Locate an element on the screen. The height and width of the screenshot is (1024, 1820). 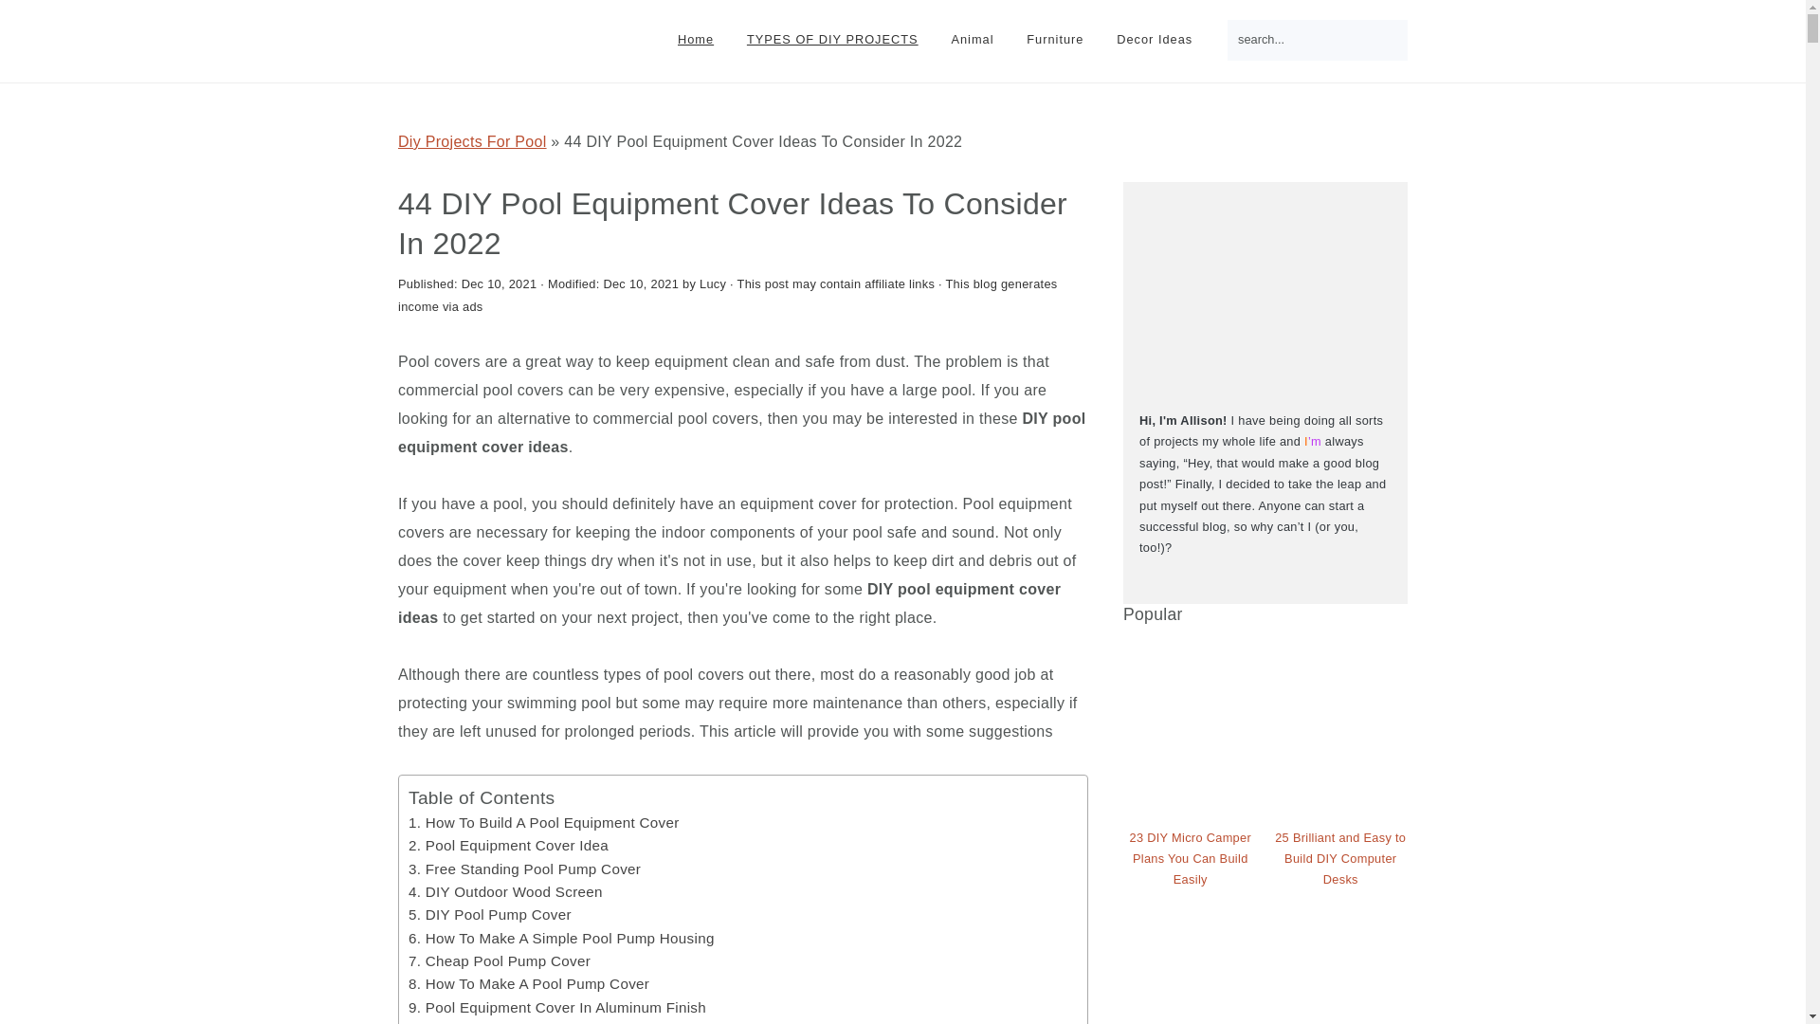
Furniture is located at coordinates (1054, 40).